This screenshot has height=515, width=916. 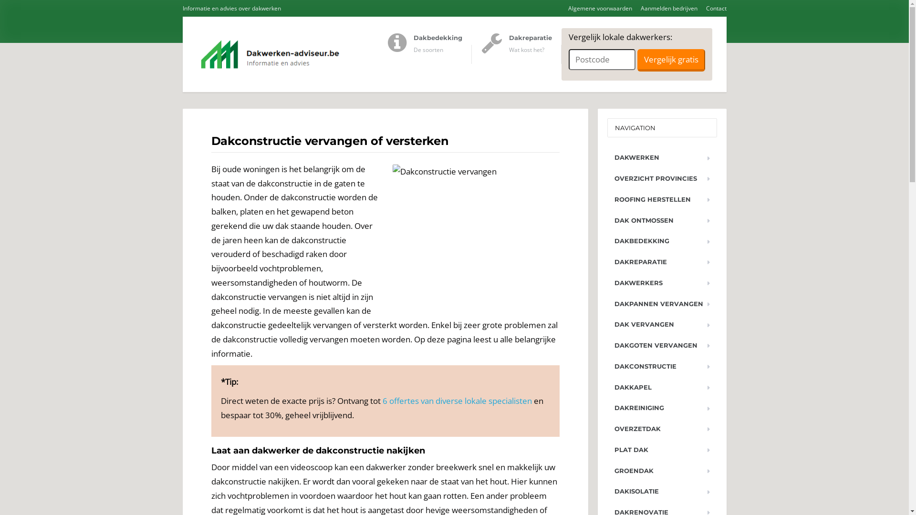 I want to click on GROENDAK, so click(x=662, y=471).